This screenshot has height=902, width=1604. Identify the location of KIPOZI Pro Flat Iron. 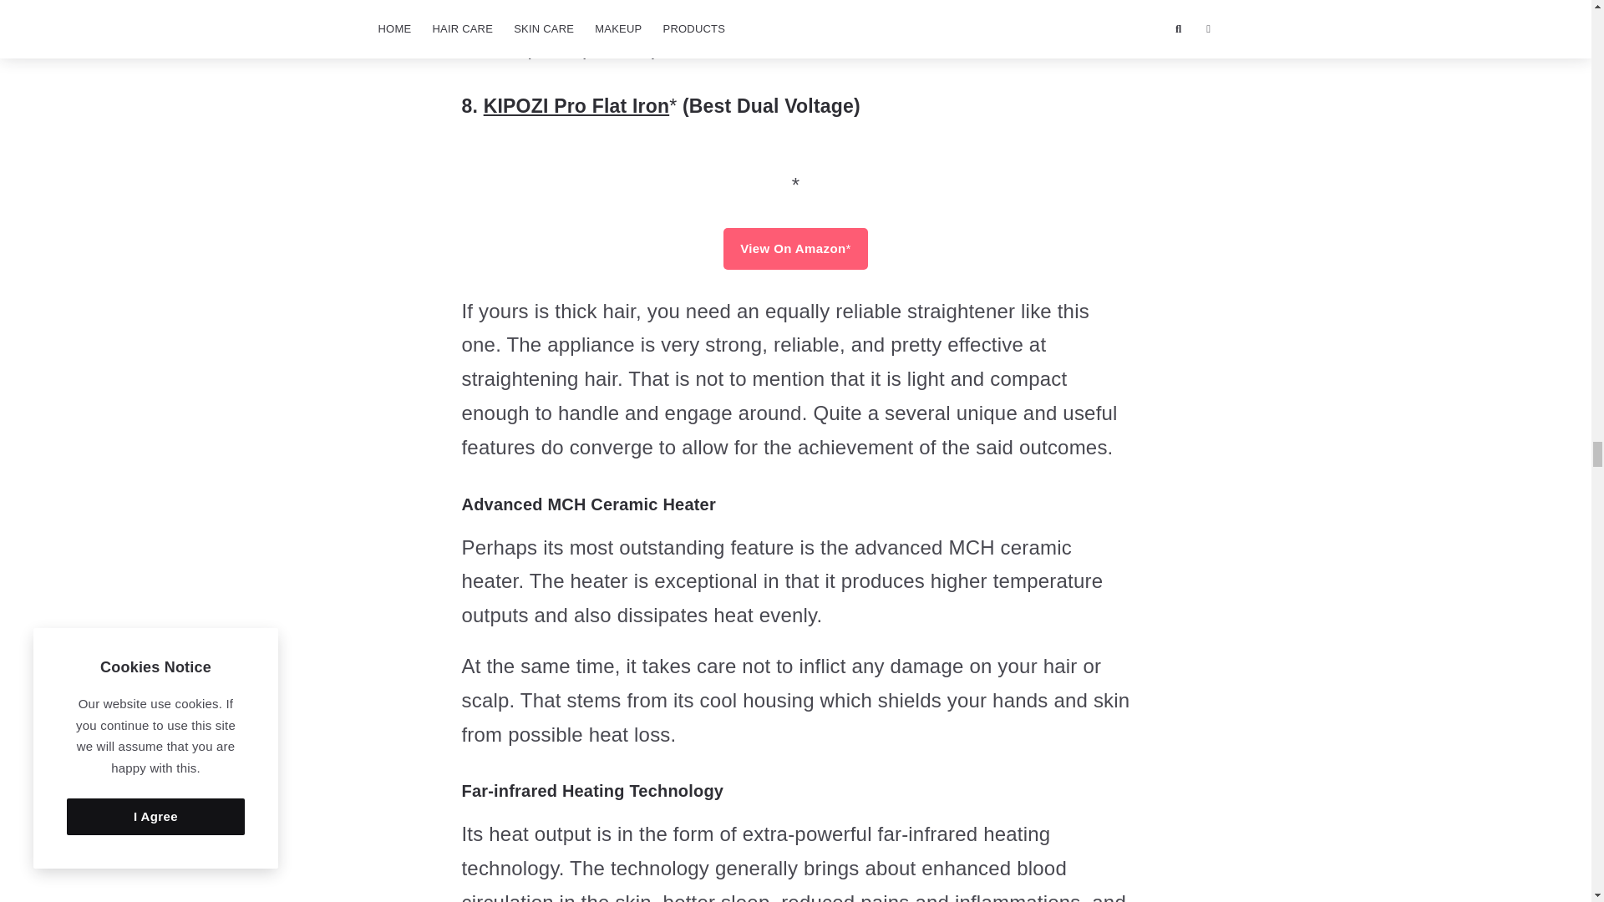
(796, 165).